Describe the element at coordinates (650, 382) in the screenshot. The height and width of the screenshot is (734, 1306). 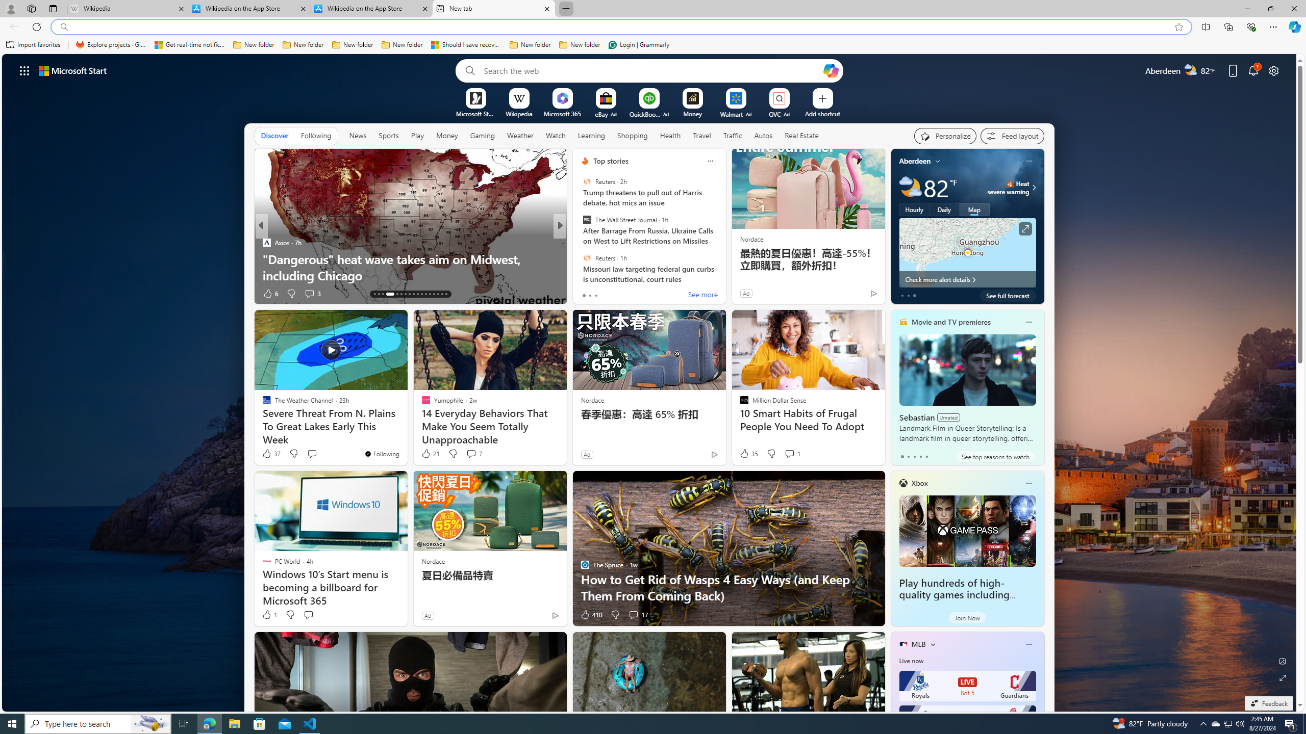
I see `AutomationID: backgroundImagePicture` at that location.